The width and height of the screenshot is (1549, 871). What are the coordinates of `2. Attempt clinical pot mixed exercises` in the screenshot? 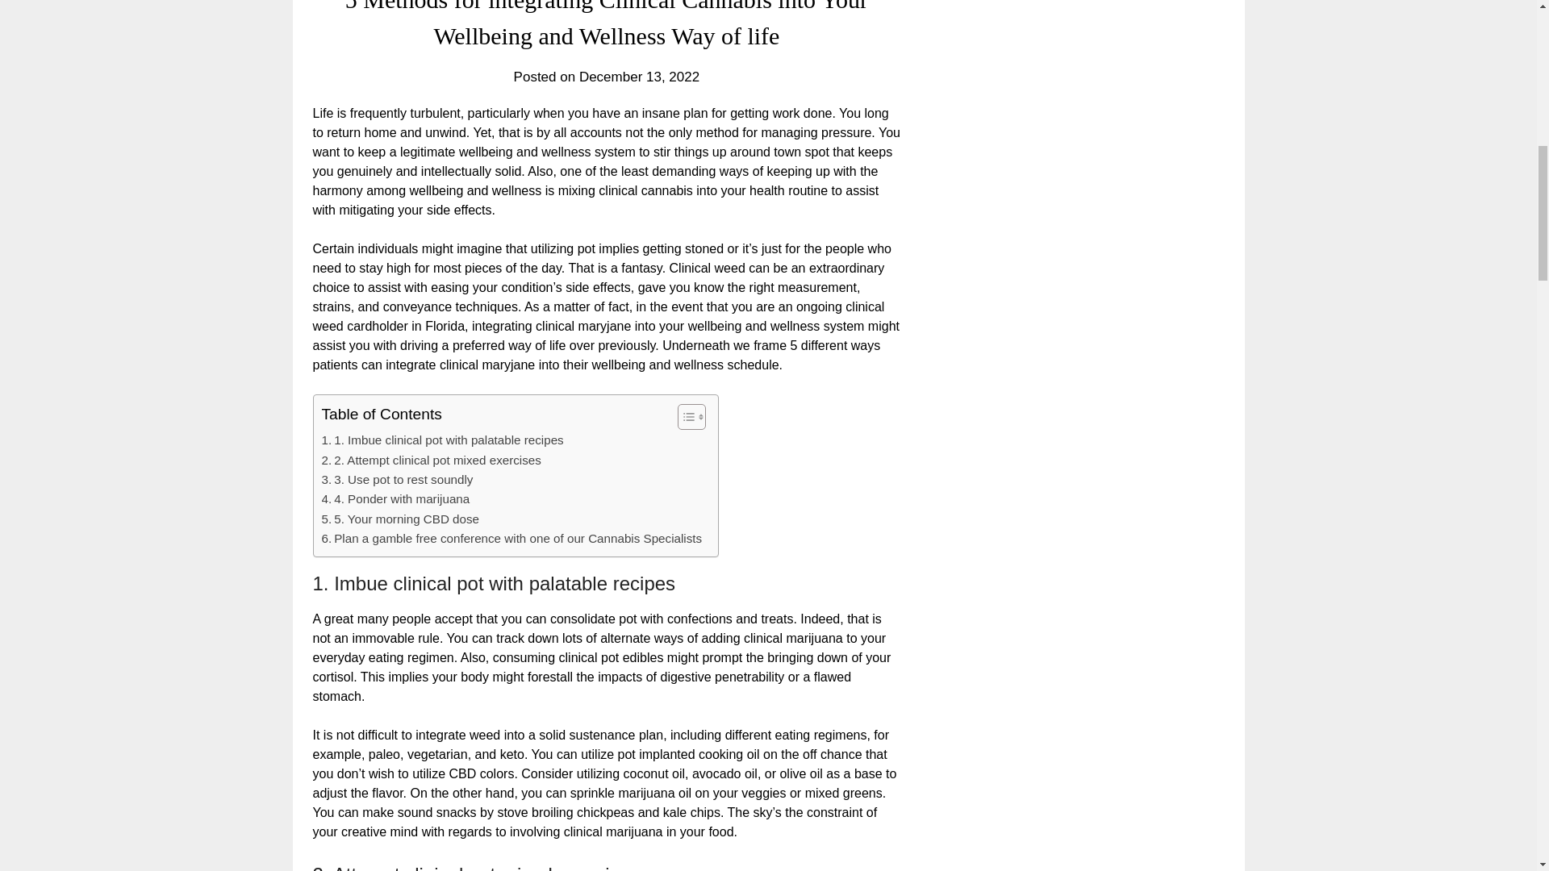 It's located at (431, 461).